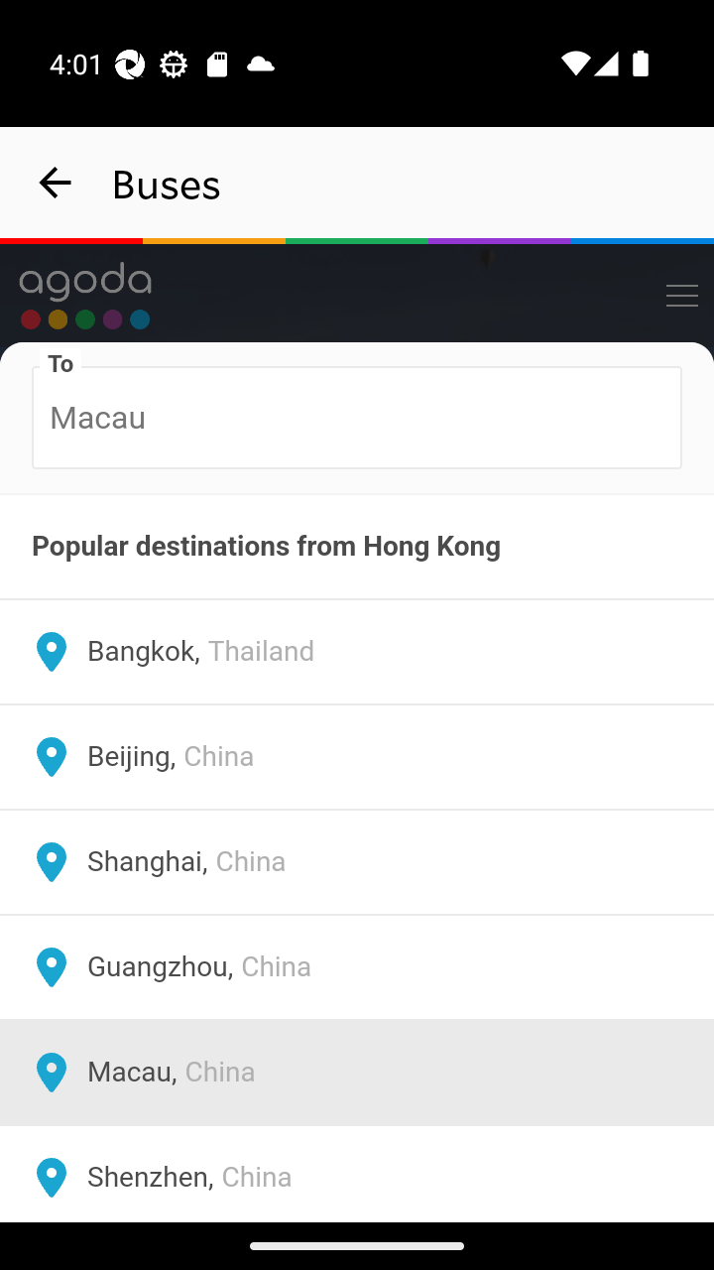 The image size is (714, 1270). What do you see at coordinates (357, 863) in the screenshot?
I see `Shanghai,China` at bounding box center [357, 863].